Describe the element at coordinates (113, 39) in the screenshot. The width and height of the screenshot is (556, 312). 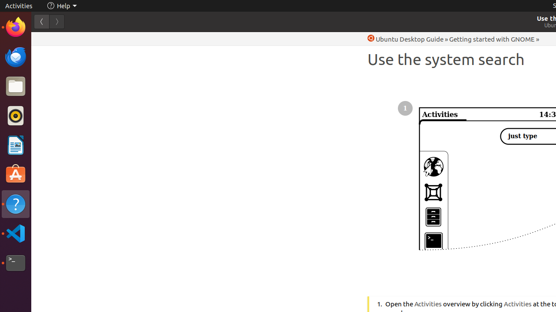
I see `li.txt` at that location.